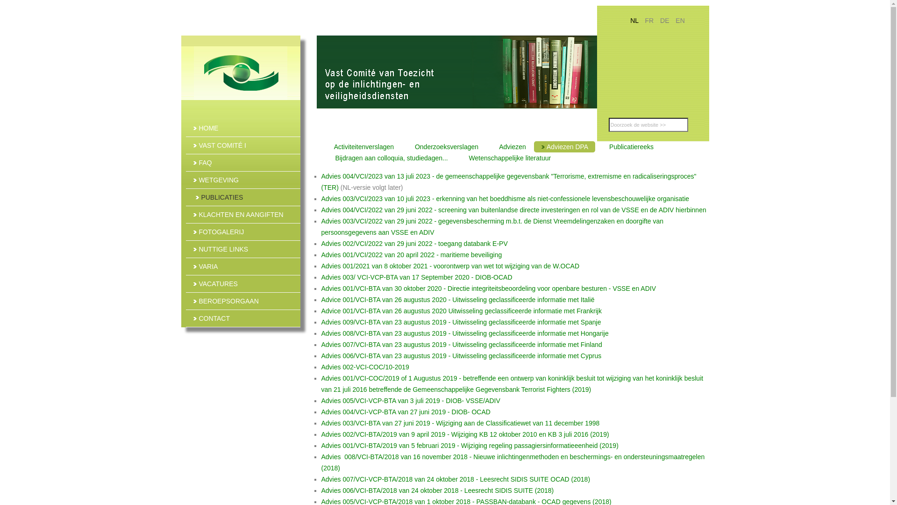 The height and width of the screenshot is (505, 897). I want to click on Adviezen, so click(510, 147).